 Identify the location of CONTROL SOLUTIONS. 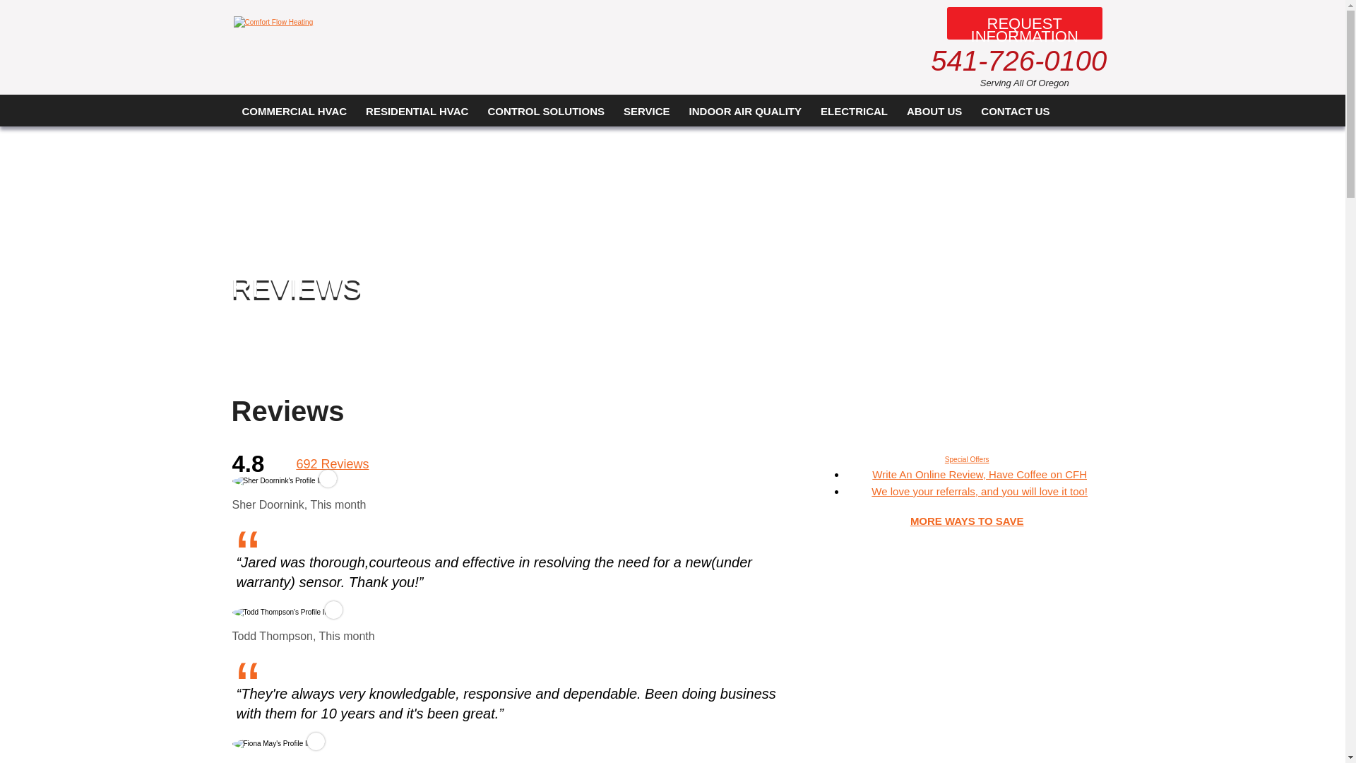
(546, 110).